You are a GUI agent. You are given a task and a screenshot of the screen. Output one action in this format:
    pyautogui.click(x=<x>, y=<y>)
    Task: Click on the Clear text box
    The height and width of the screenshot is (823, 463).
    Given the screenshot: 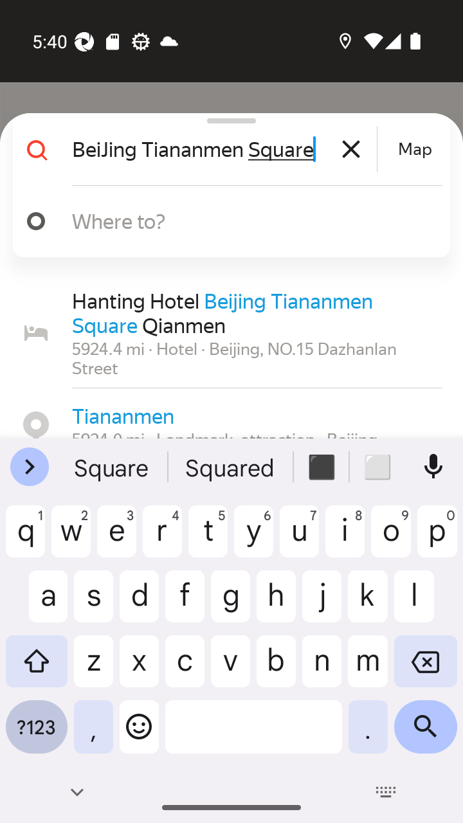 What is the action you would take?
    pyautogui.click(x=351, y=149)
    